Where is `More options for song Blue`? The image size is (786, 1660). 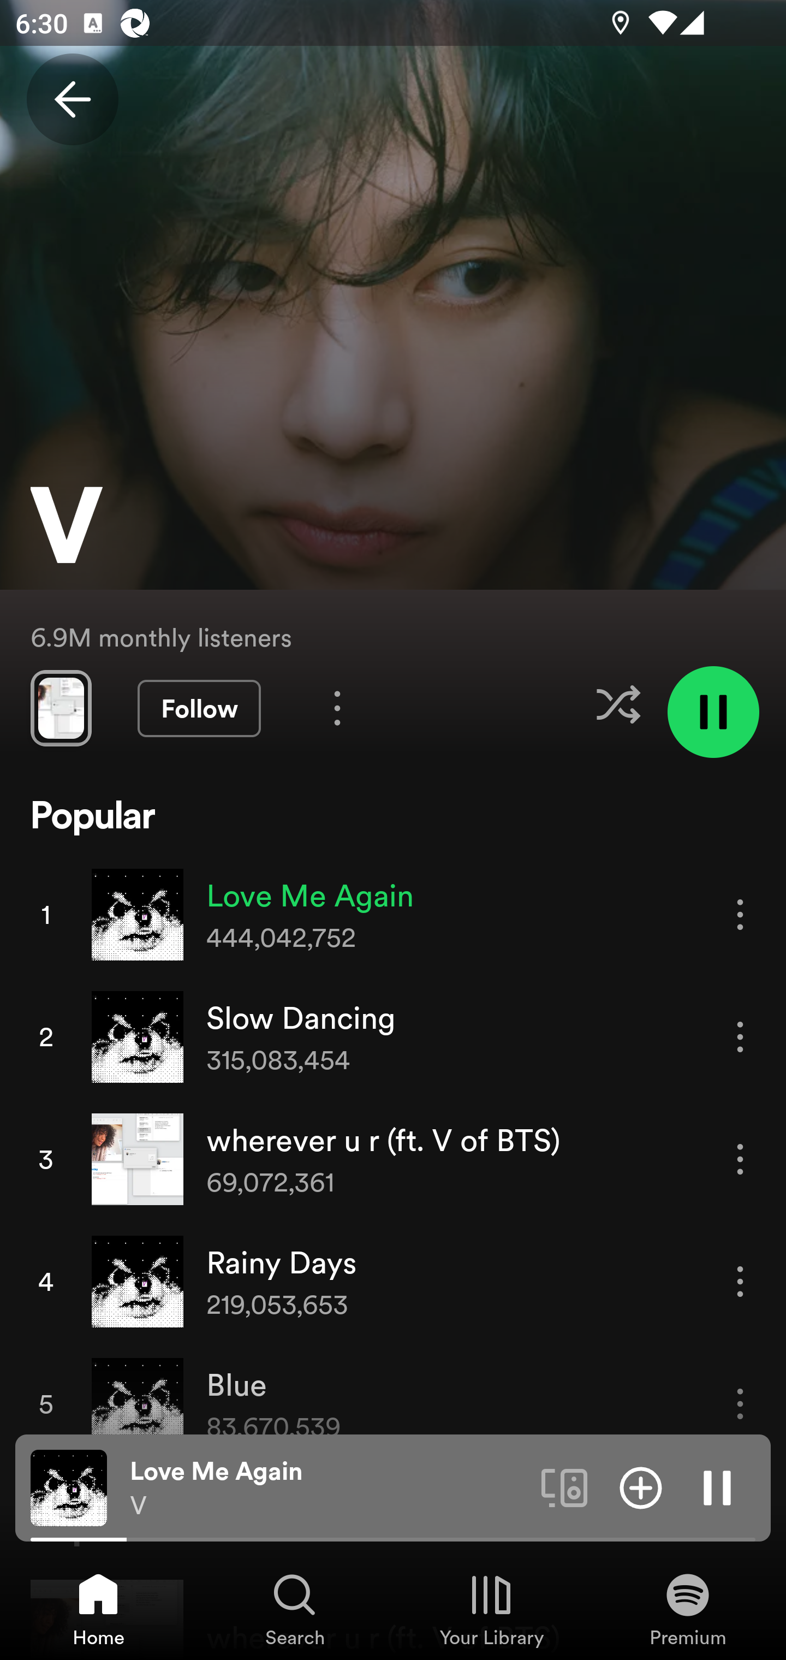
More options for song Blue is located at coordinates (740, 1403).